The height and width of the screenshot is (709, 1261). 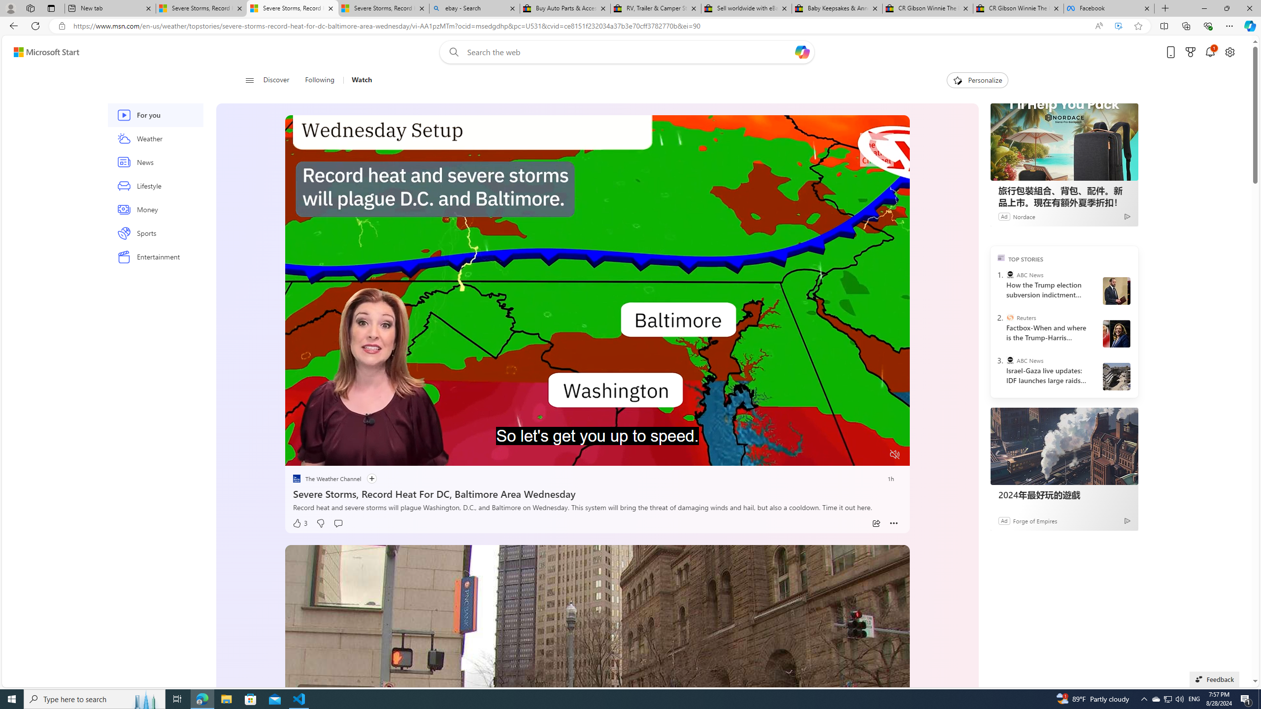 I want to click on Pause, so click(x=299, y=455).